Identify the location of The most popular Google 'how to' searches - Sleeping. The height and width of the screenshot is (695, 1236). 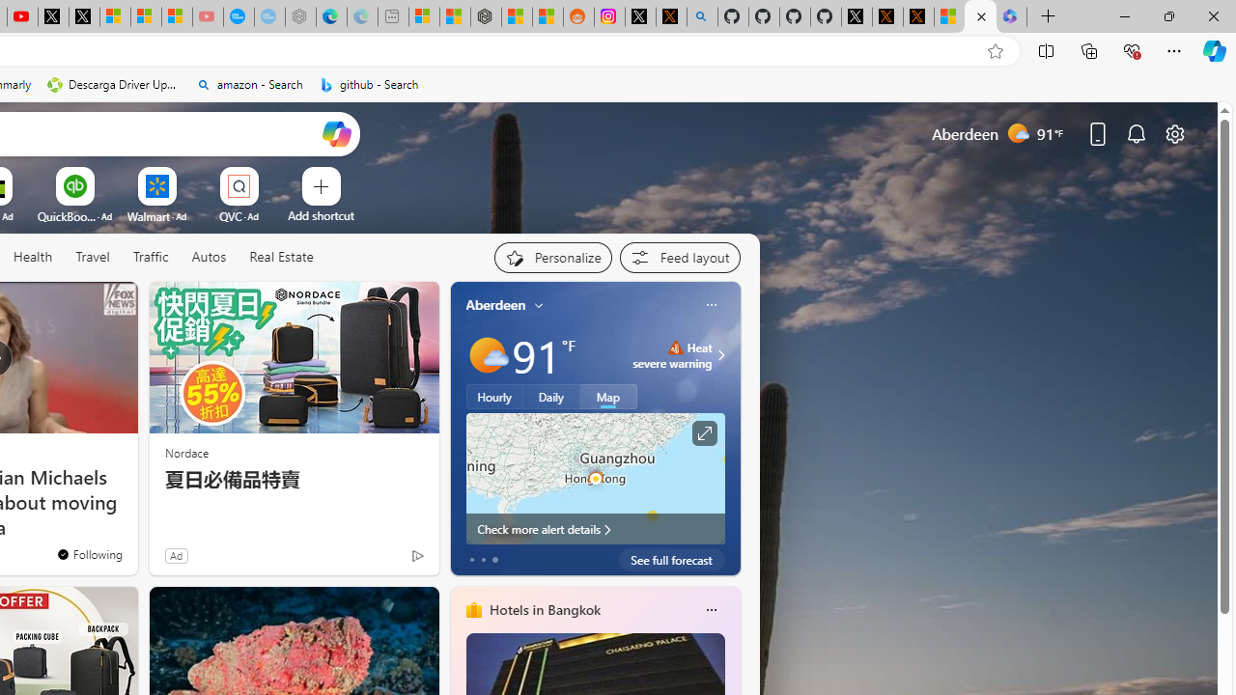
(269, 17).